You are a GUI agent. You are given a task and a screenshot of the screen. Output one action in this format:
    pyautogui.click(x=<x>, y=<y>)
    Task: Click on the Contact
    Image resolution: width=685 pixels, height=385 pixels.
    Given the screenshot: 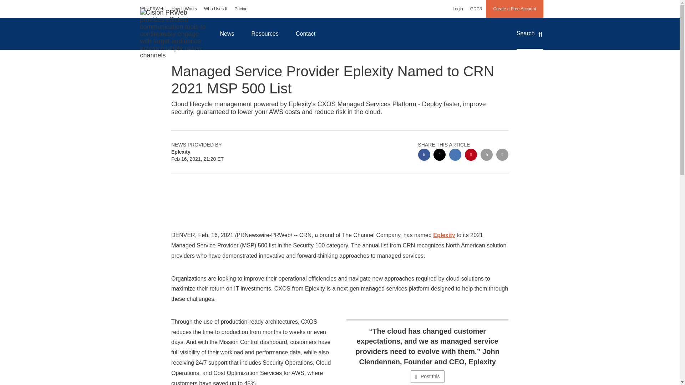 What is the action you would take?
    pyautogui.click(x=305, y=34)
    